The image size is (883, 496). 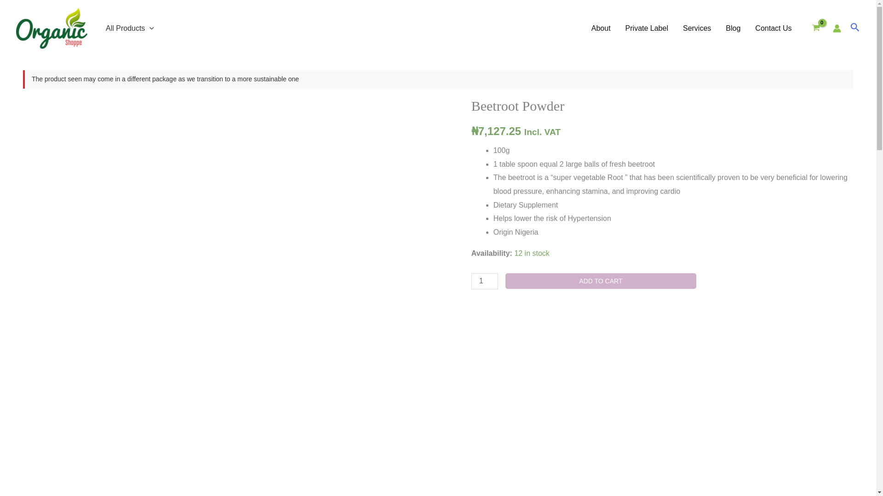 What do you see at coordinates (601, 28) in the screenshot?
I see `About` at bounding box center [601, 28].